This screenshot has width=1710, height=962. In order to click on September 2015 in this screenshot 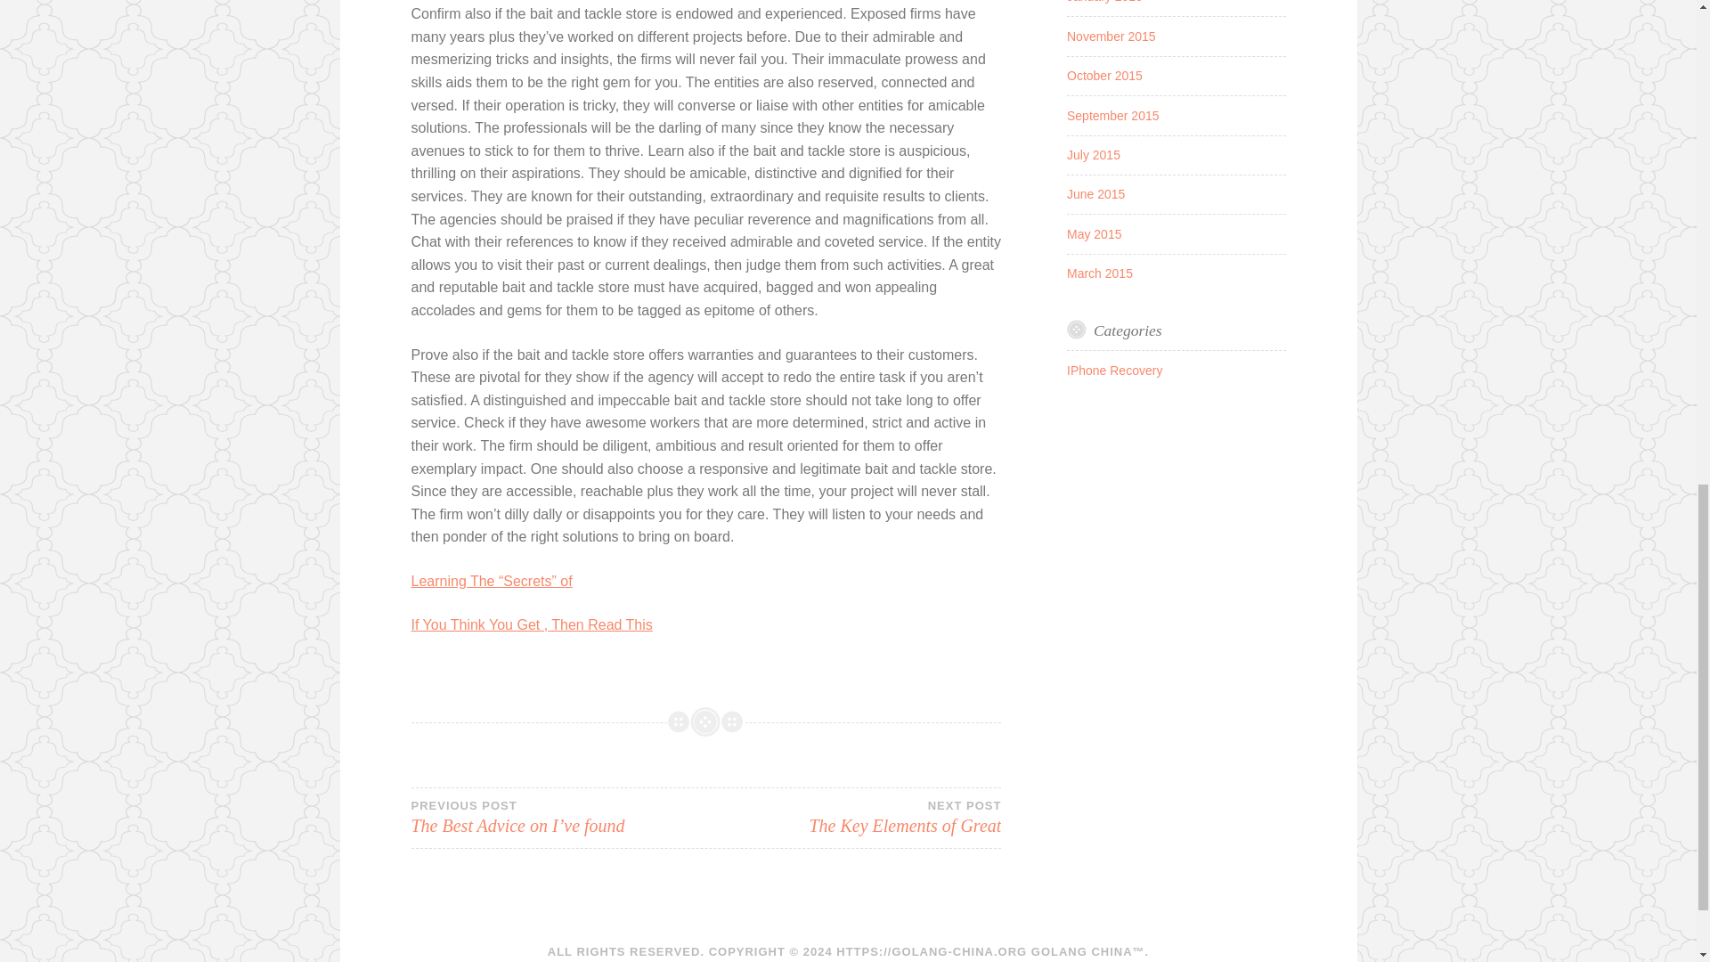, I will do `click(853, 818)`.